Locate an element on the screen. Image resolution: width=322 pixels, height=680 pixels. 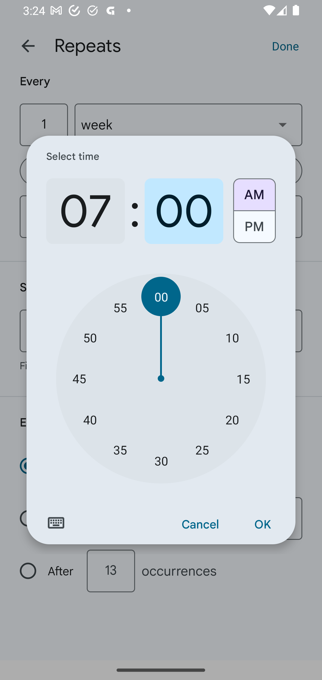
50 50 minutes is located at coordinates (90, 338).